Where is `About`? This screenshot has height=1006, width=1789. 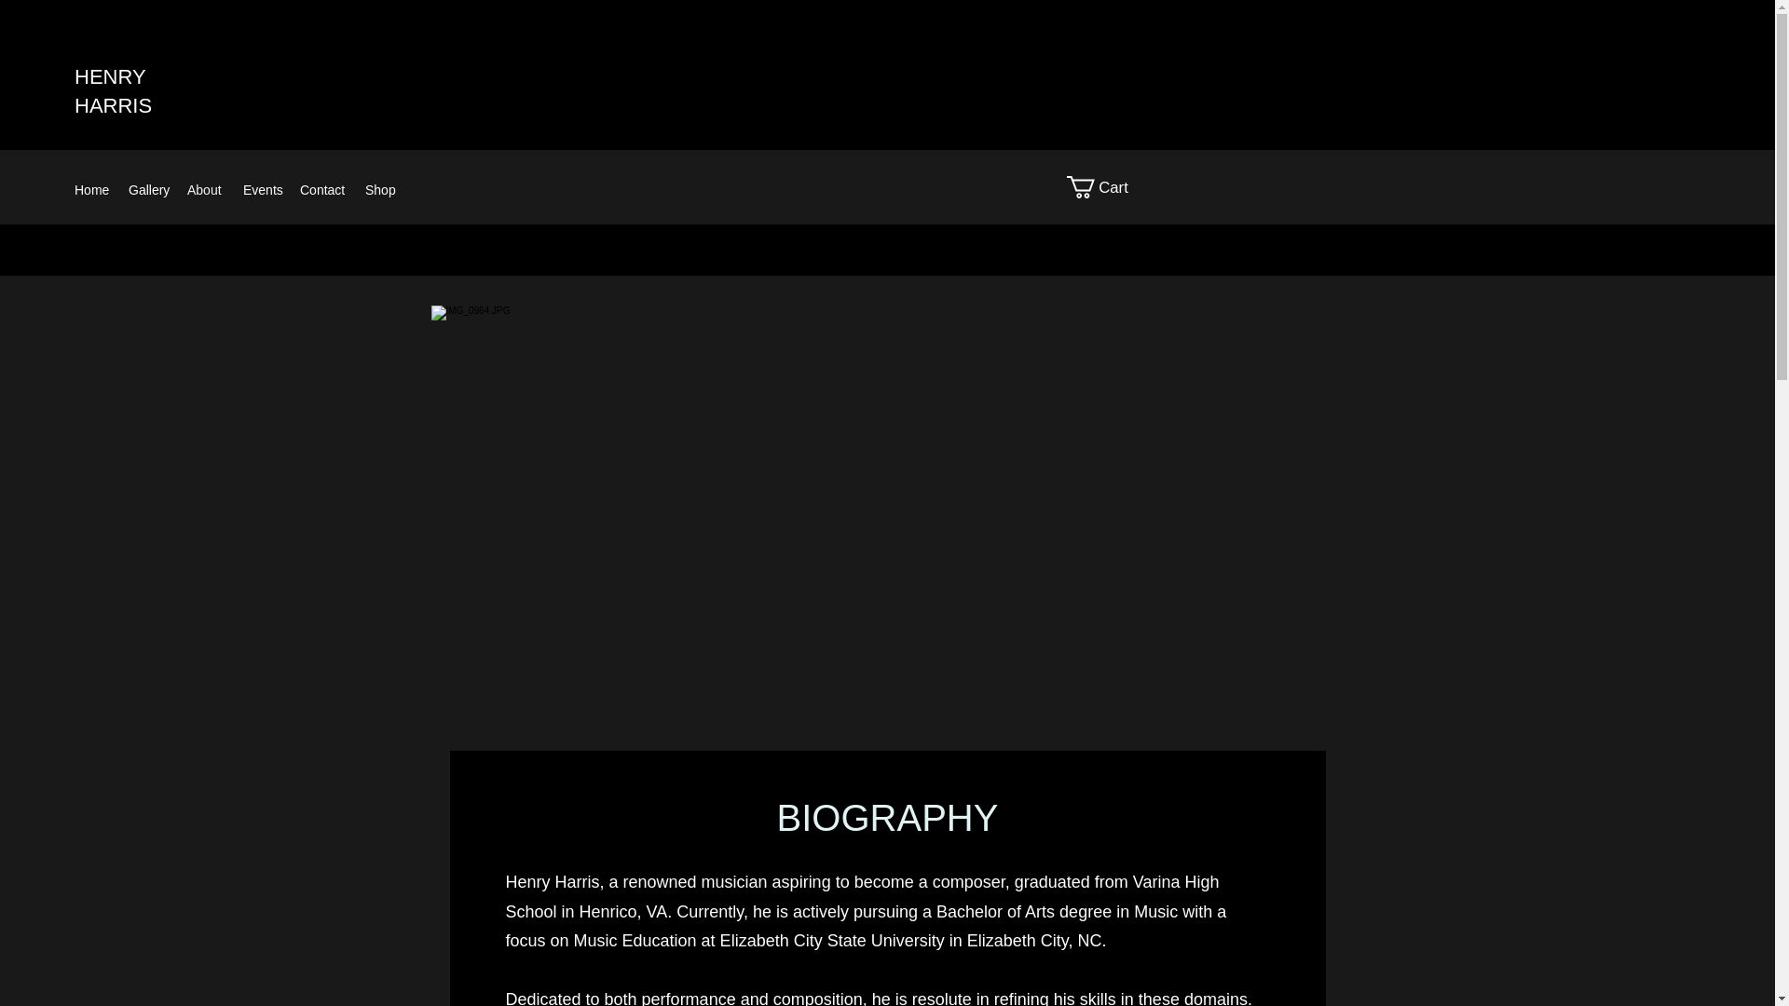
About is located at coordinates (205, 190).